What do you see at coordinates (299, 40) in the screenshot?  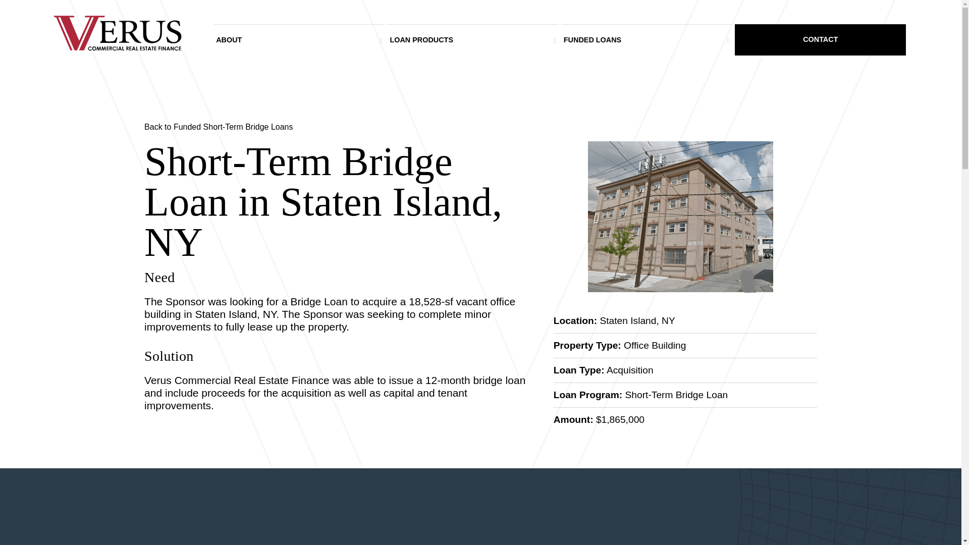 I see `ABOUT` at bounding box center [299, 40].